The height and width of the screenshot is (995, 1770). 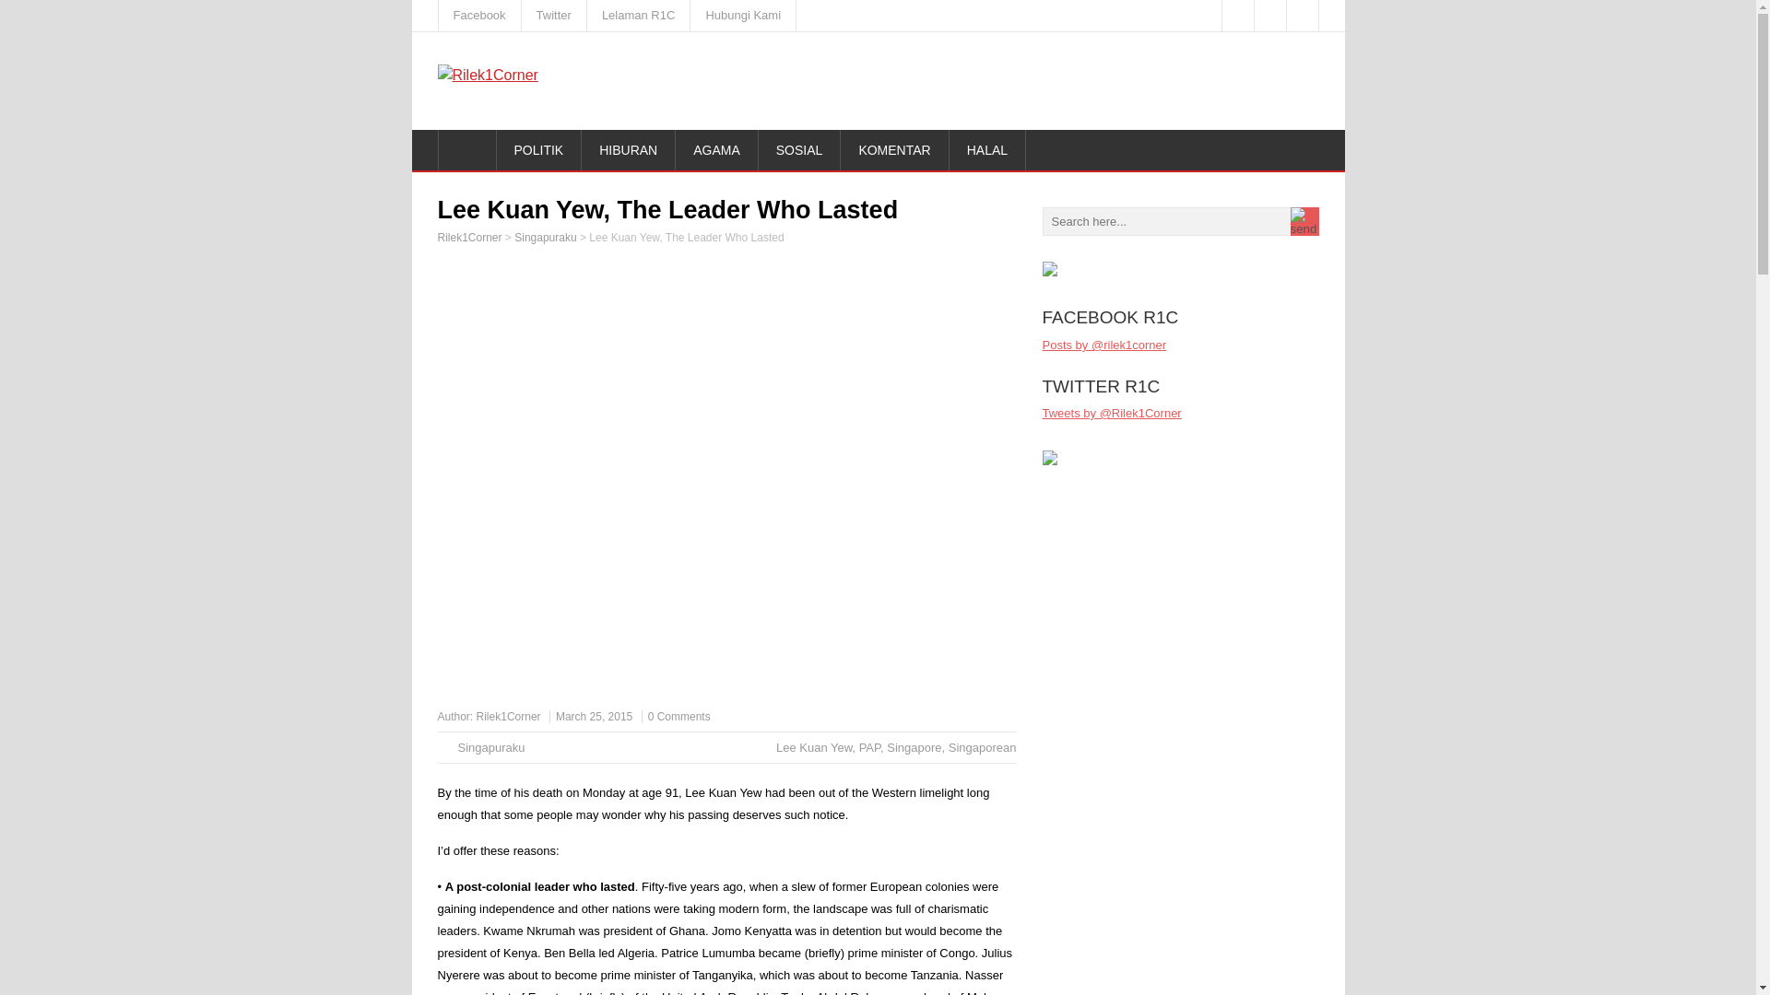 What do you see at coordinates (678, 717) in the screenshot?
I see `0 Comments` at bounding box center [678, 717].